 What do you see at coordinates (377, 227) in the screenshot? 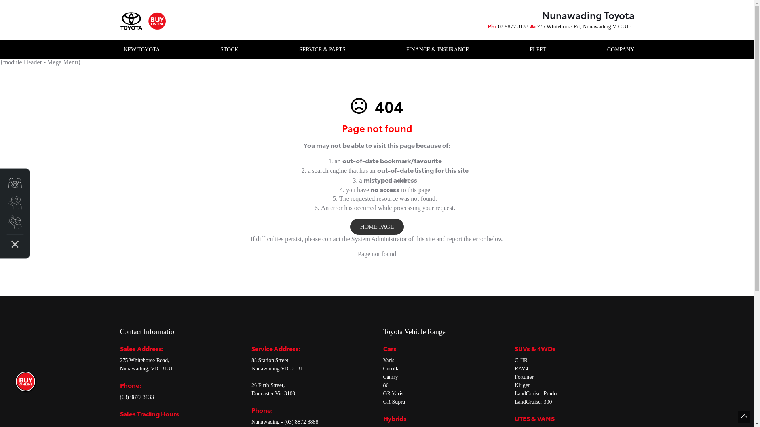
I see `HOME PAGE` at bounding box center [377, 227].